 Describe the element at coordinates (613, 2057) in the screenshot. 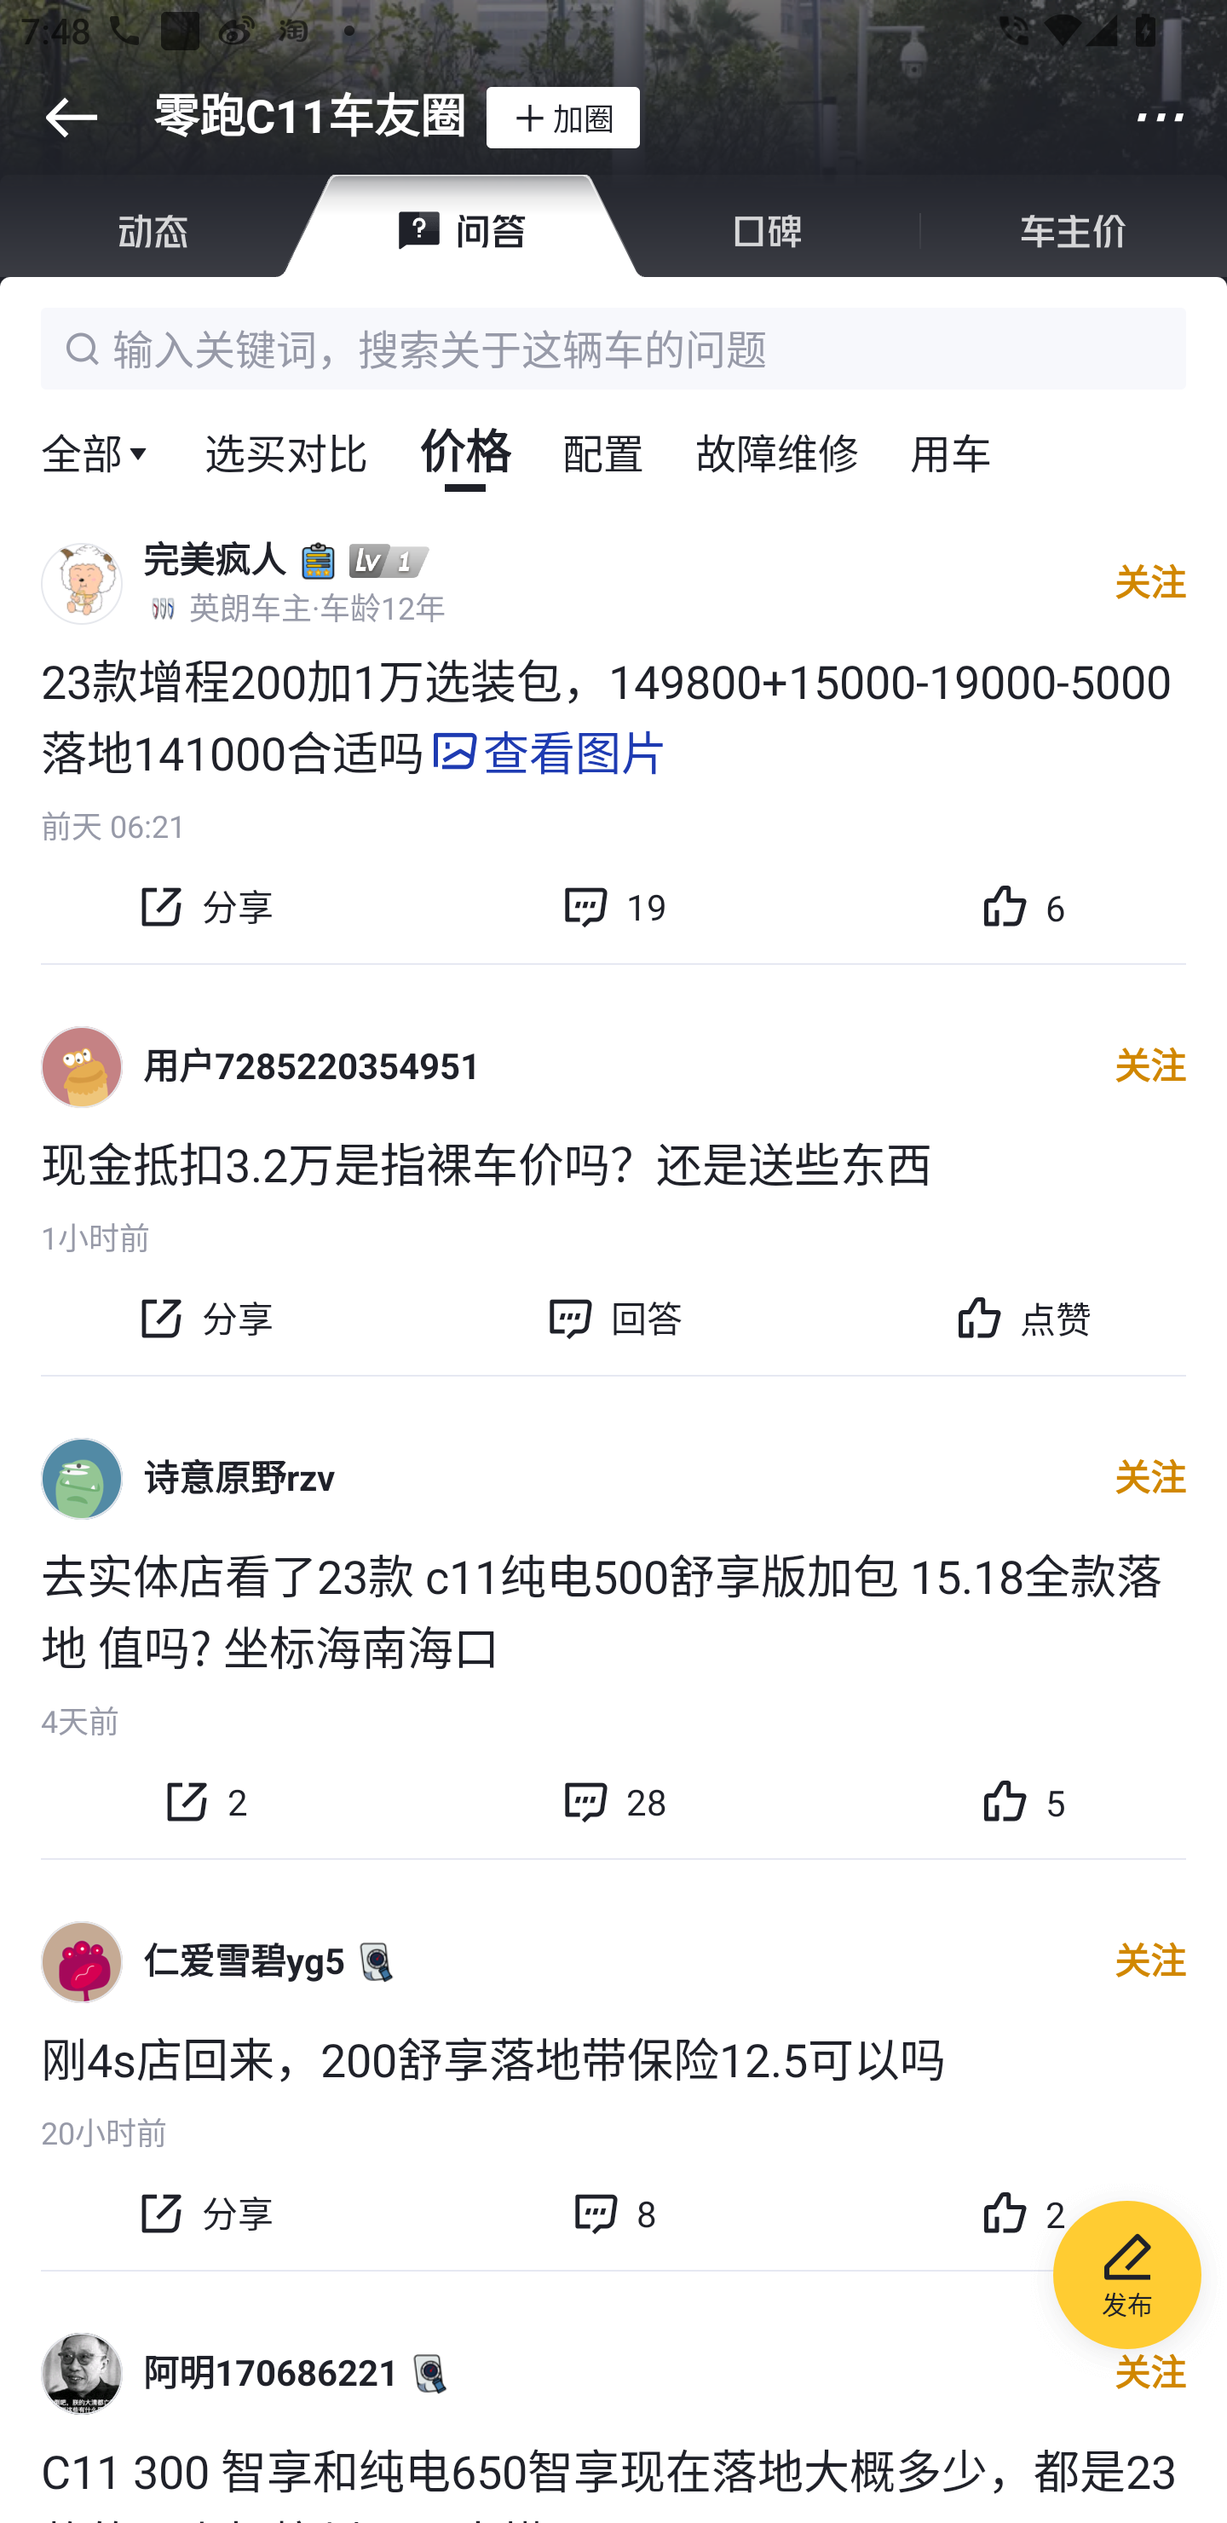

I see `刚4s店回来，200舒享落地带保险12.5可以吗` at that location.